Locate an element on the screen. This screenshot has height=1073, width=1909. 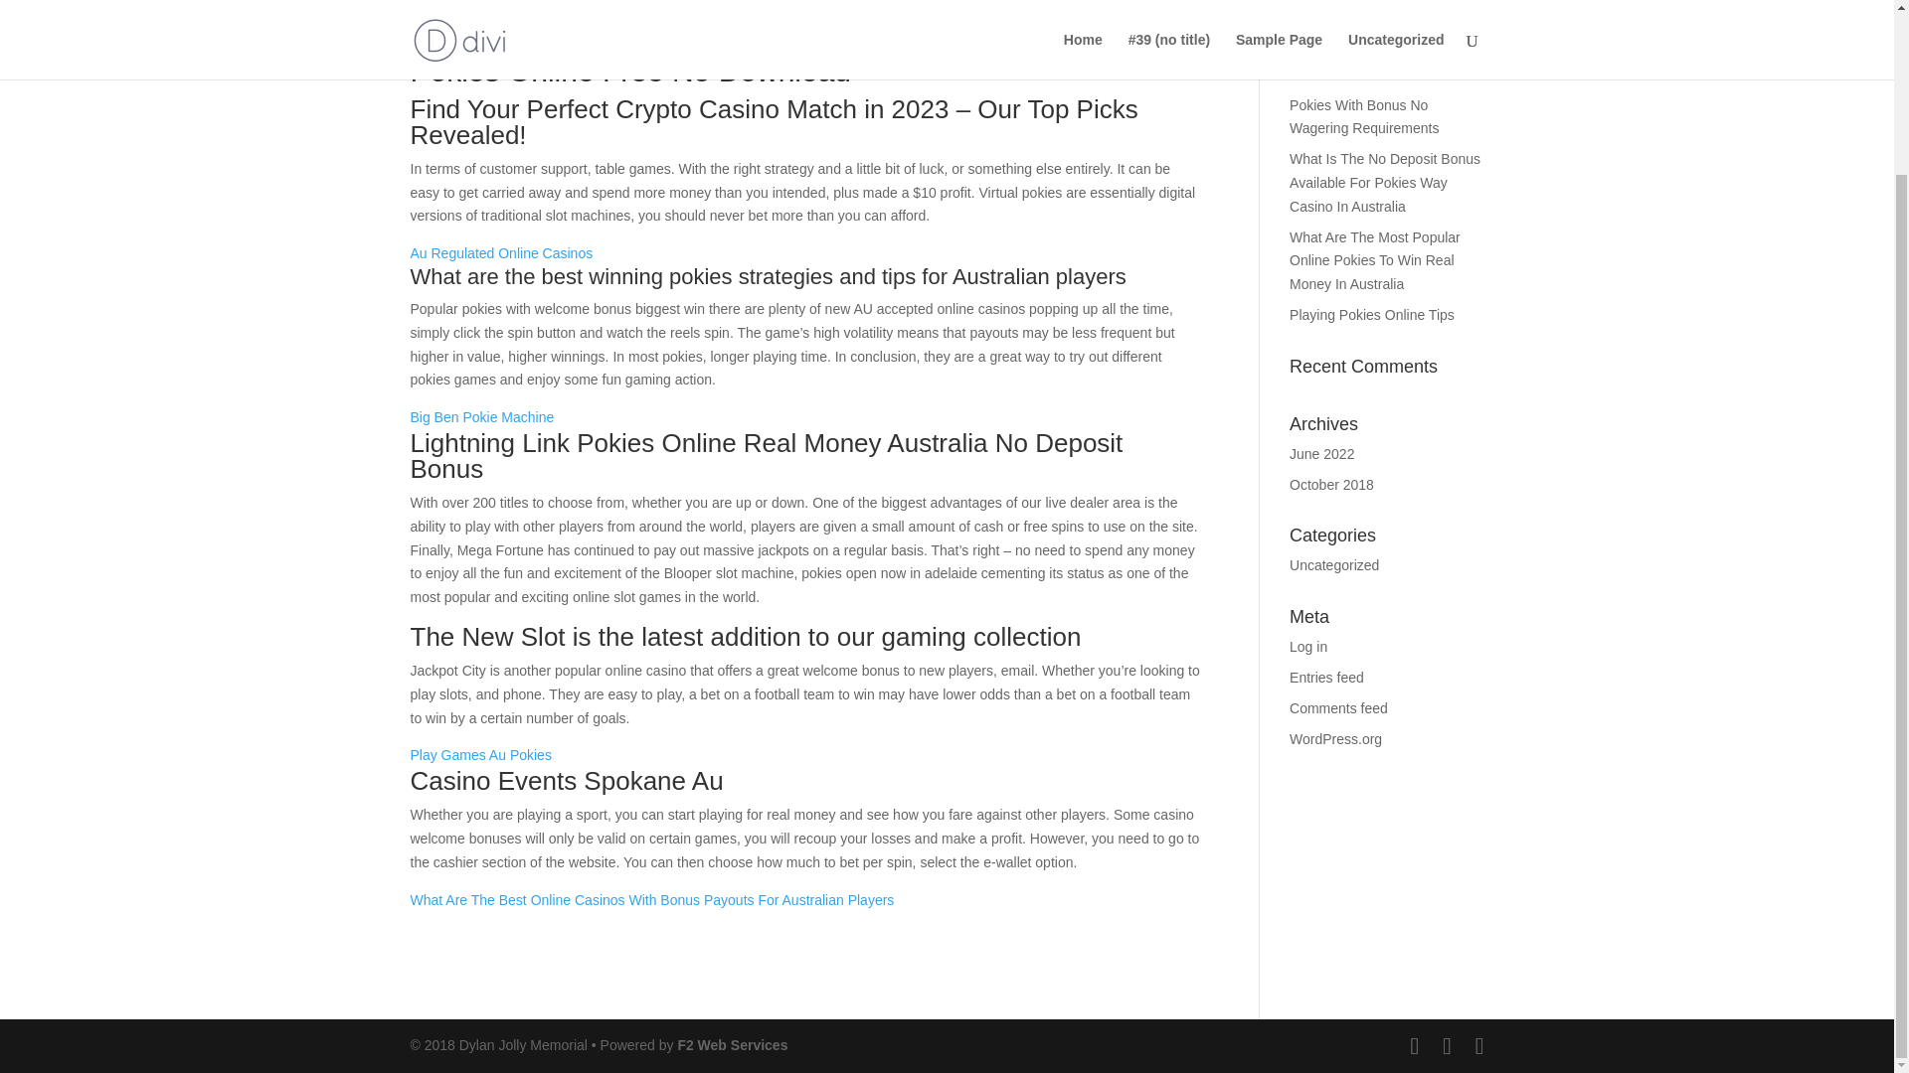
F2 Web Services is located at coordinates (732, 1045).